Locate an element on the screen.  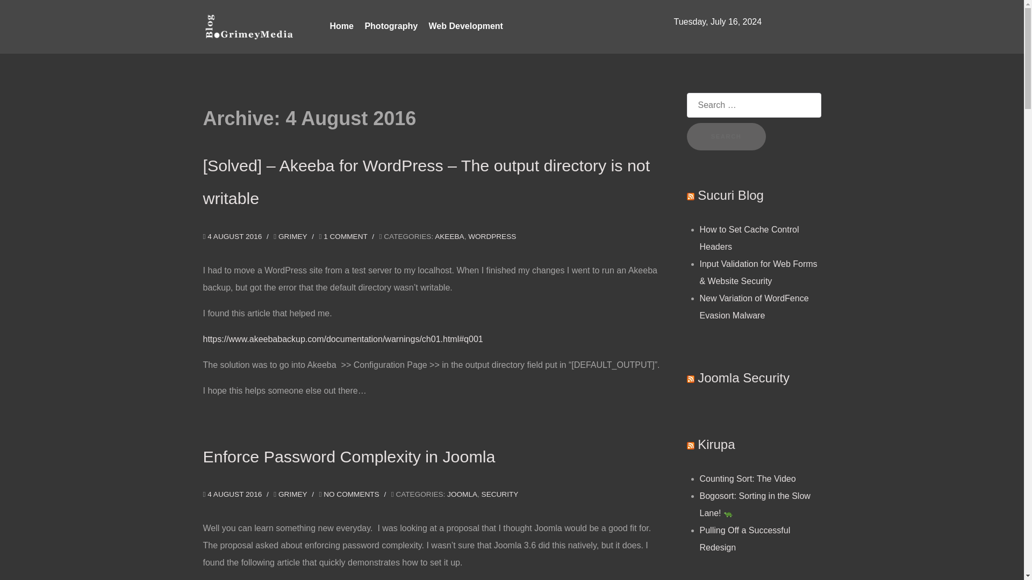
Akeeba is located at coordinates (449, 236).